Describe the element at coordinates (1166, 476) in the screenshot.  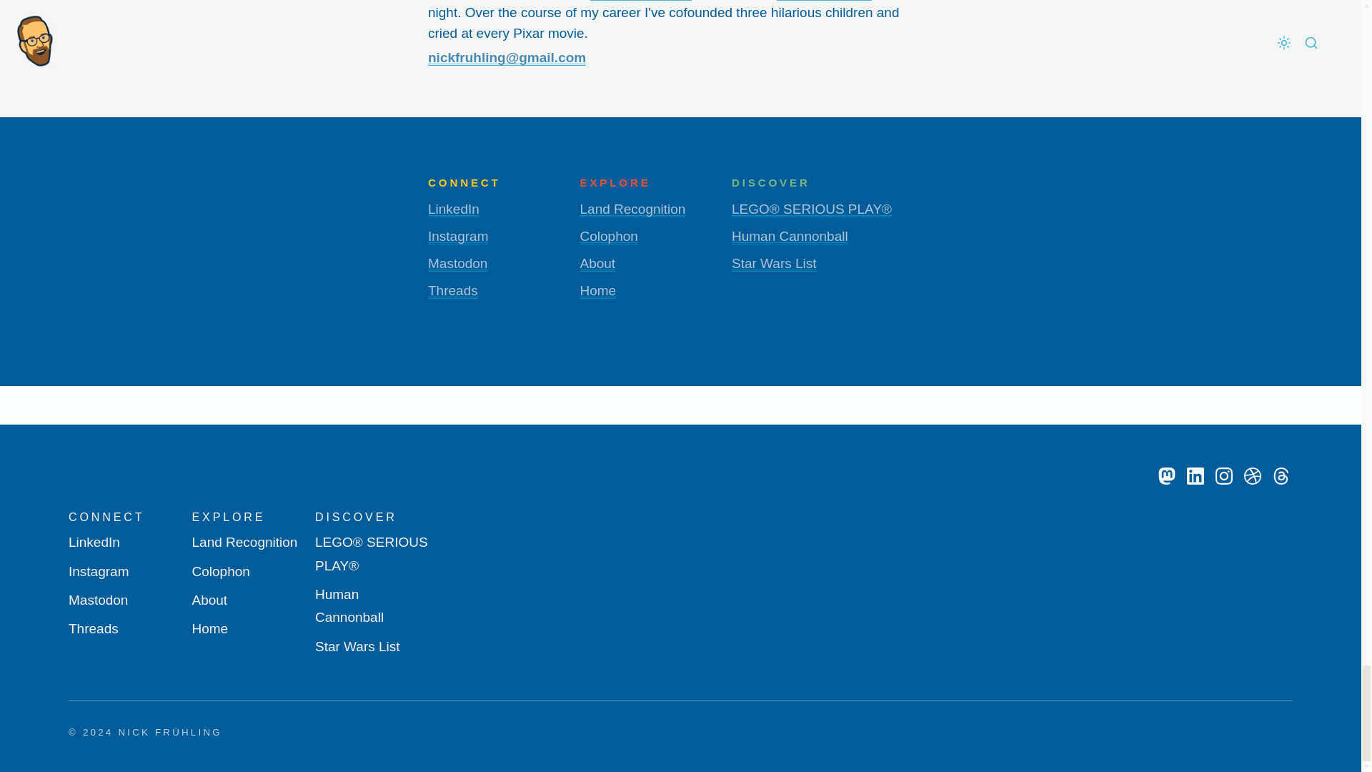
I see `Mastodon` at that location.